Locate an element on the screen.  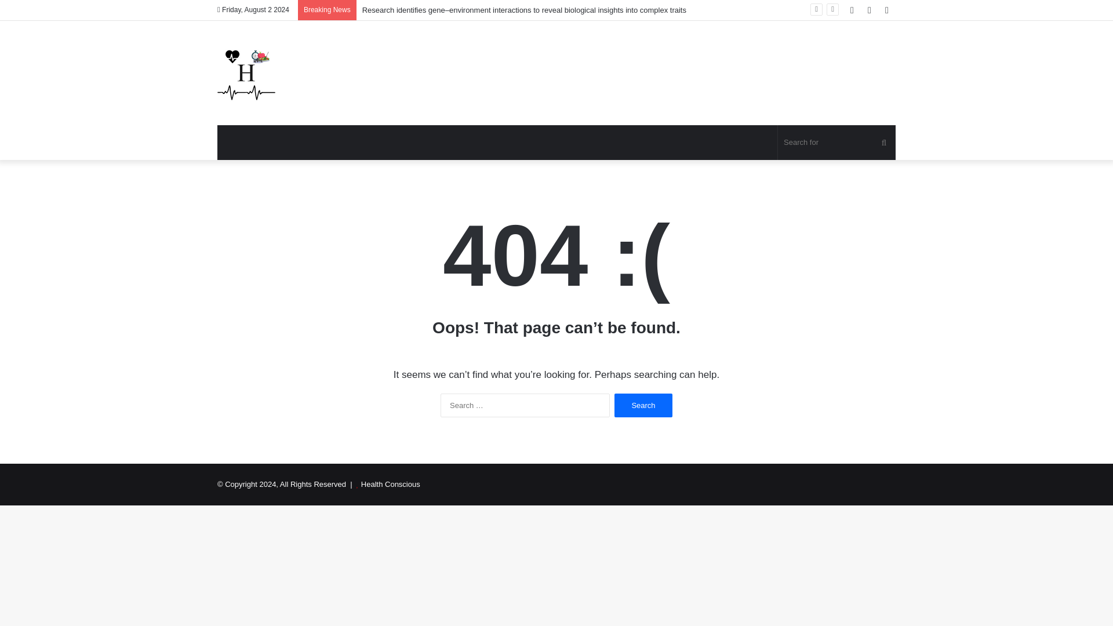
Search for is located at coordinates (837, 143).